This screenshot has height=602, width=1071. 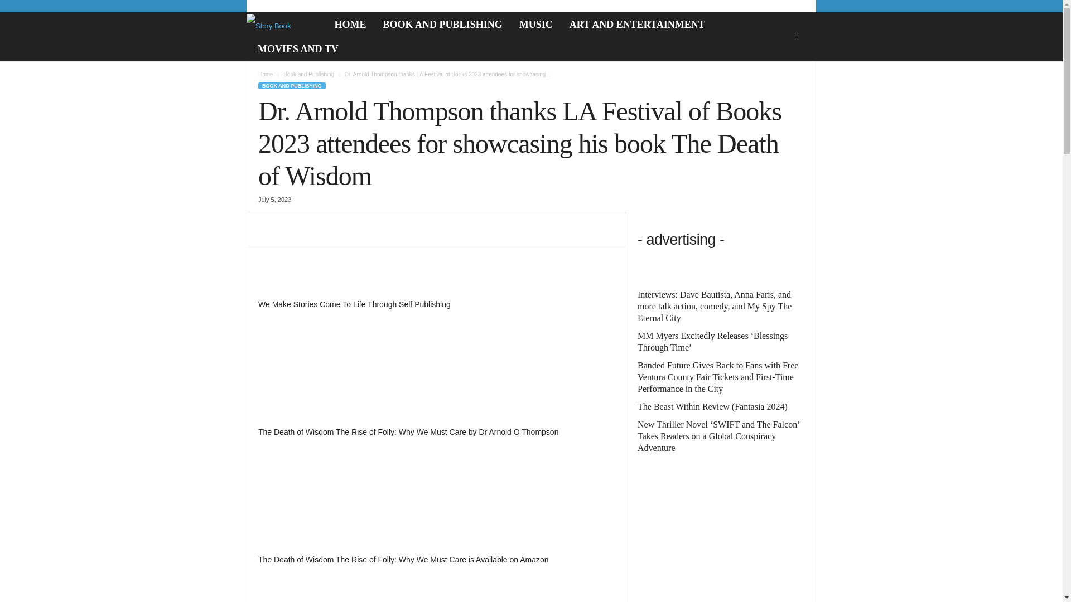 What do you see at coordinates (286, 25) in the screenshot?
I see `Story Book Strings` at bounding box center [286, 25].